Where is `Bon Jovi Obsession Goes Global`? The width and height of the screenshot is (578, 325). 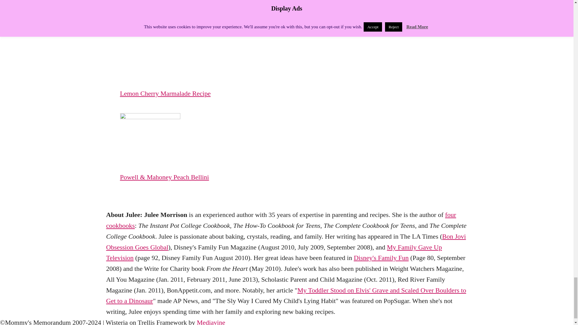 Bon Jovi Obsession Goes Global is located at coordinates (286, 242).